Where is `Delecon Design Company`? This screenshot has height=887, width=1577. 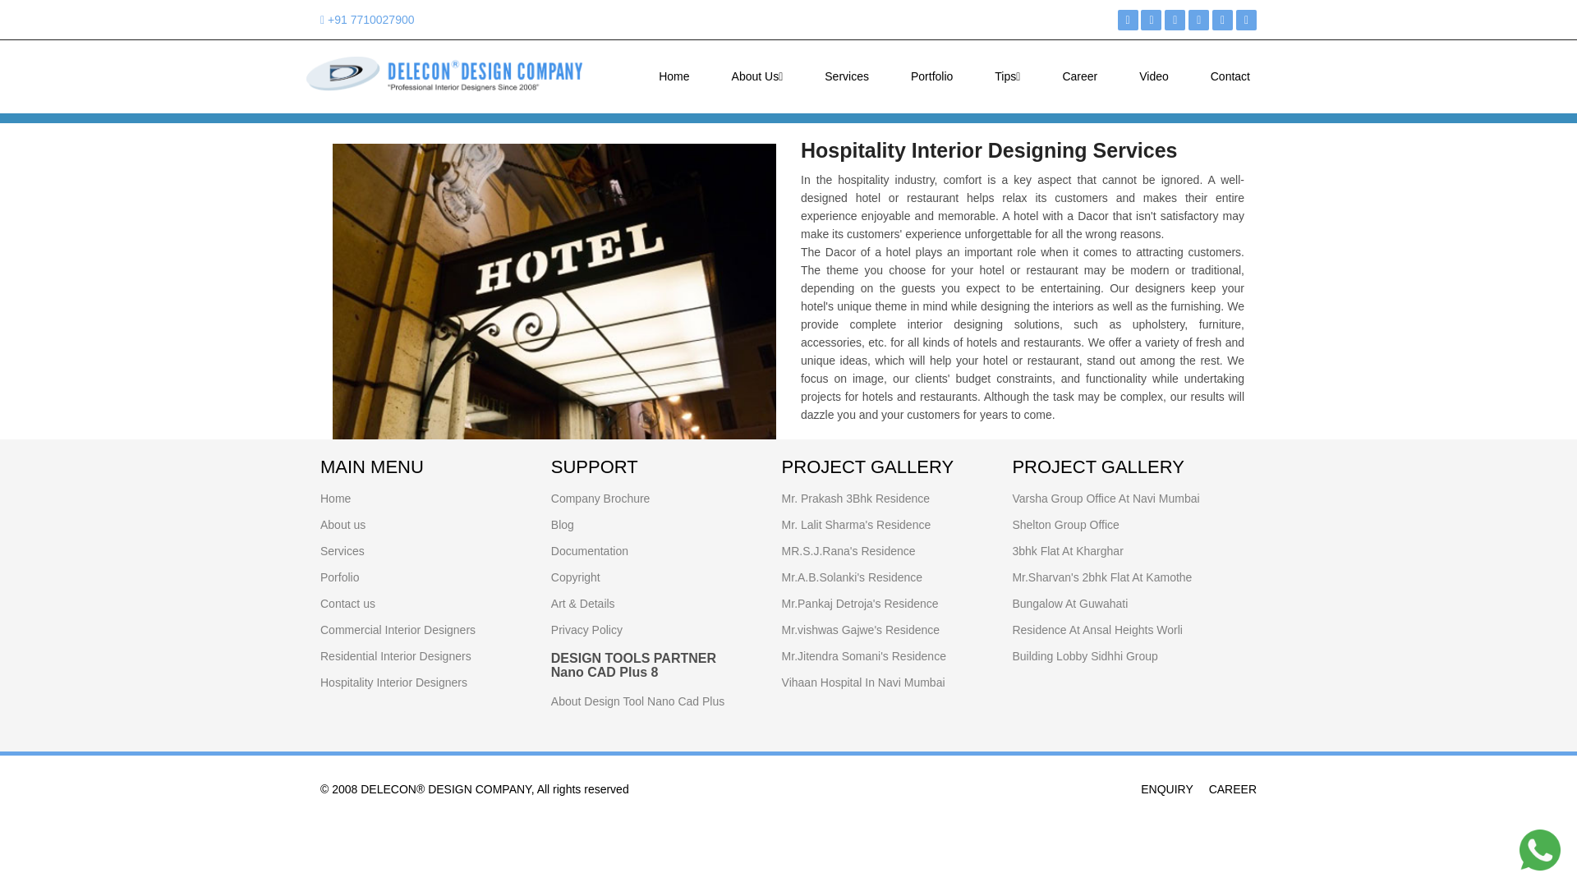
Delecon Design Company is located at coordinates (444, 74).